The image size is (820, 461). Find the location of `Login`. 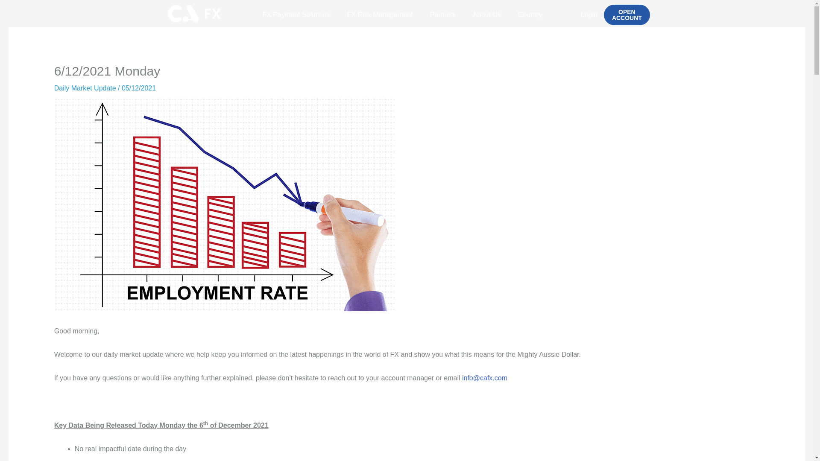

Login is located at coordinates (589, 15).